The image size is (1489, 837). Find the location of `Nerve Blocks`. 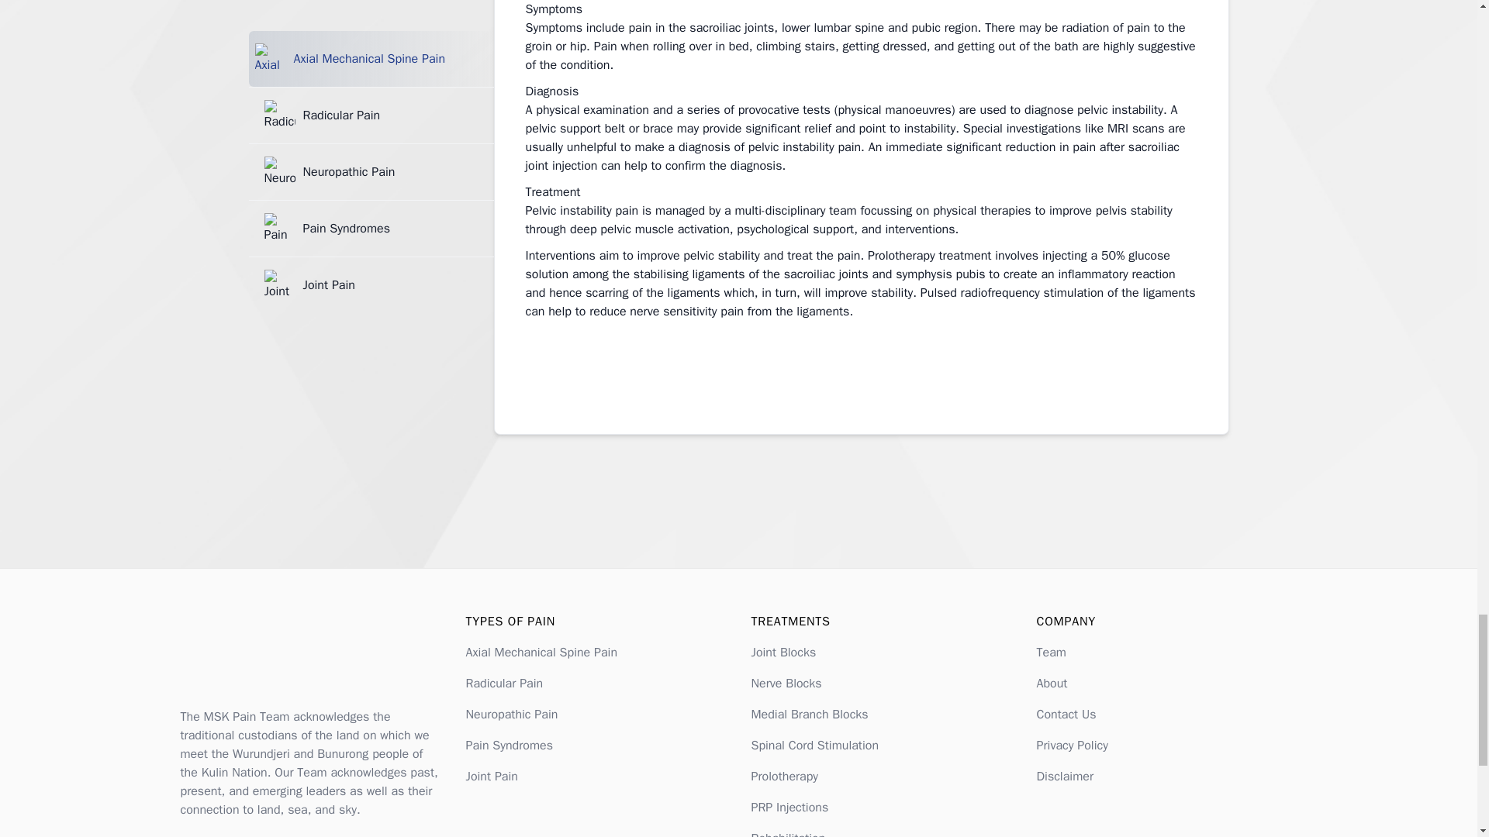

Nerve Blocks is located at coordinates (786, 684).